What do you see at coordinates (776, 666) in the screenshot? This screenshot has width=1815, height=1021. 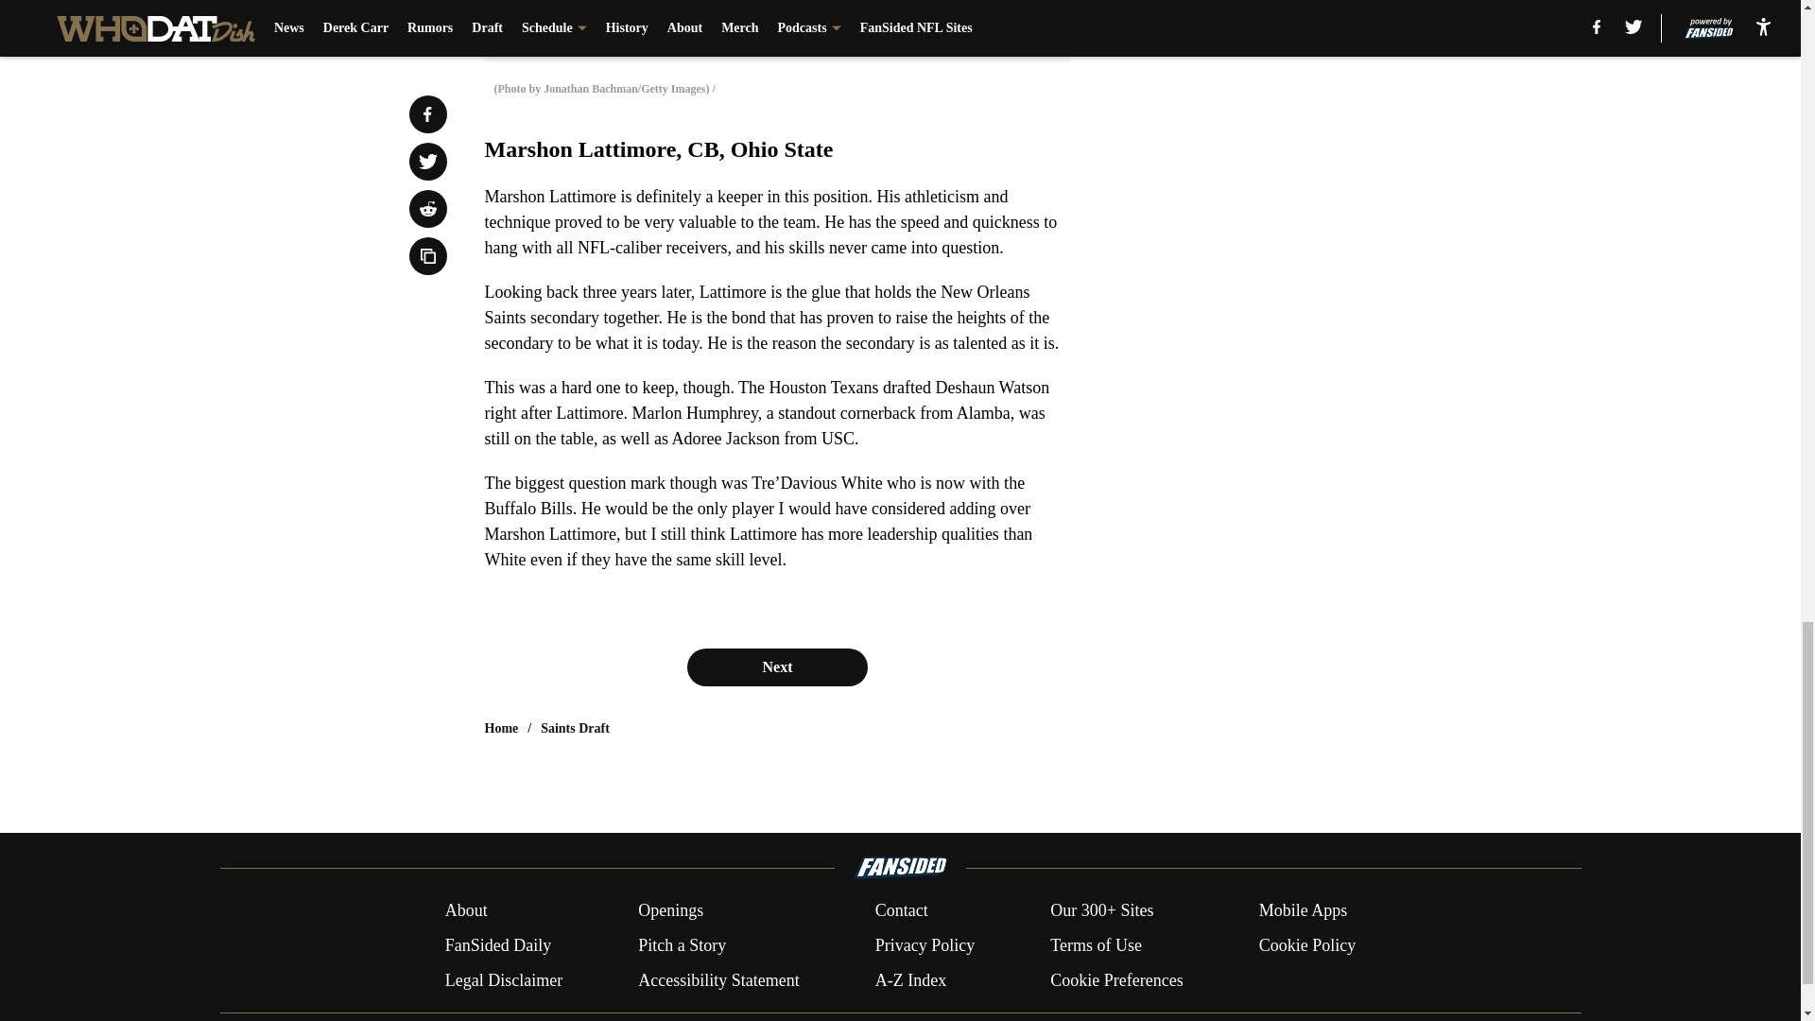 I see `Next` at bounding box center [776, 666].